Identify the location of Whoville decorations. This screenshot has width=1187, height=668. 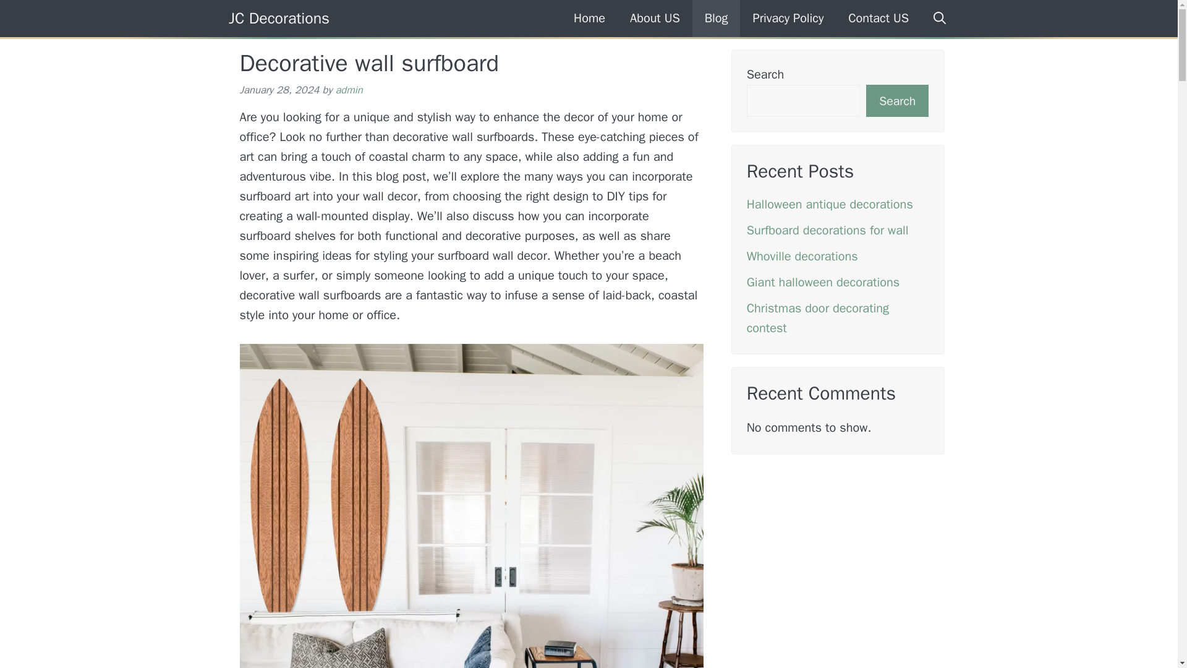
(802, 256).